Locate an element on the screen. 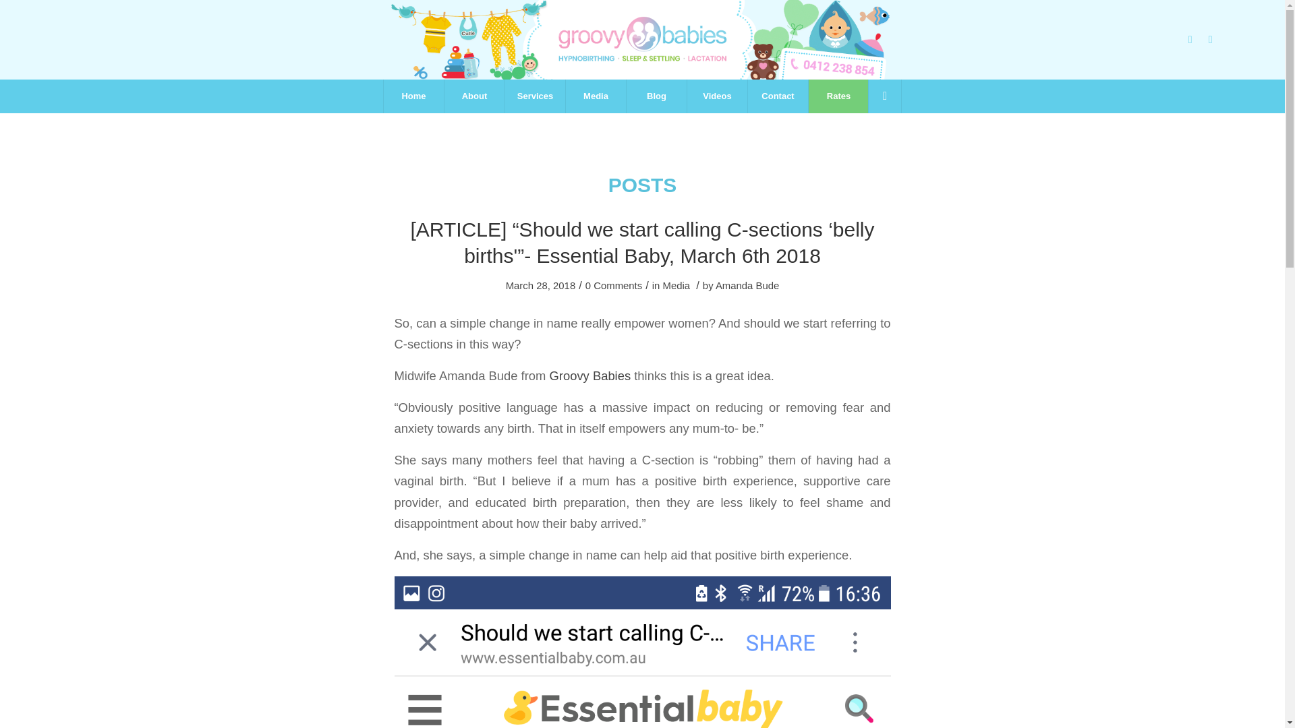  Services is located at coordinates (534, 96).